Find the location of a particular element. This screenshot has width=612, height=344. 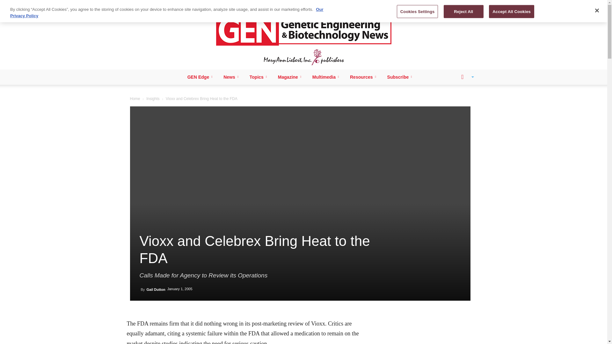

Twitter is located at coordinates (170, 4).